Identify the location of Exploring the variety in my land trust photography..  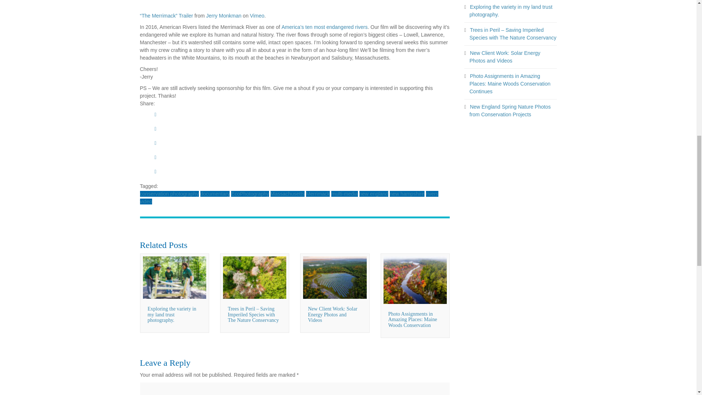
(172, 315).